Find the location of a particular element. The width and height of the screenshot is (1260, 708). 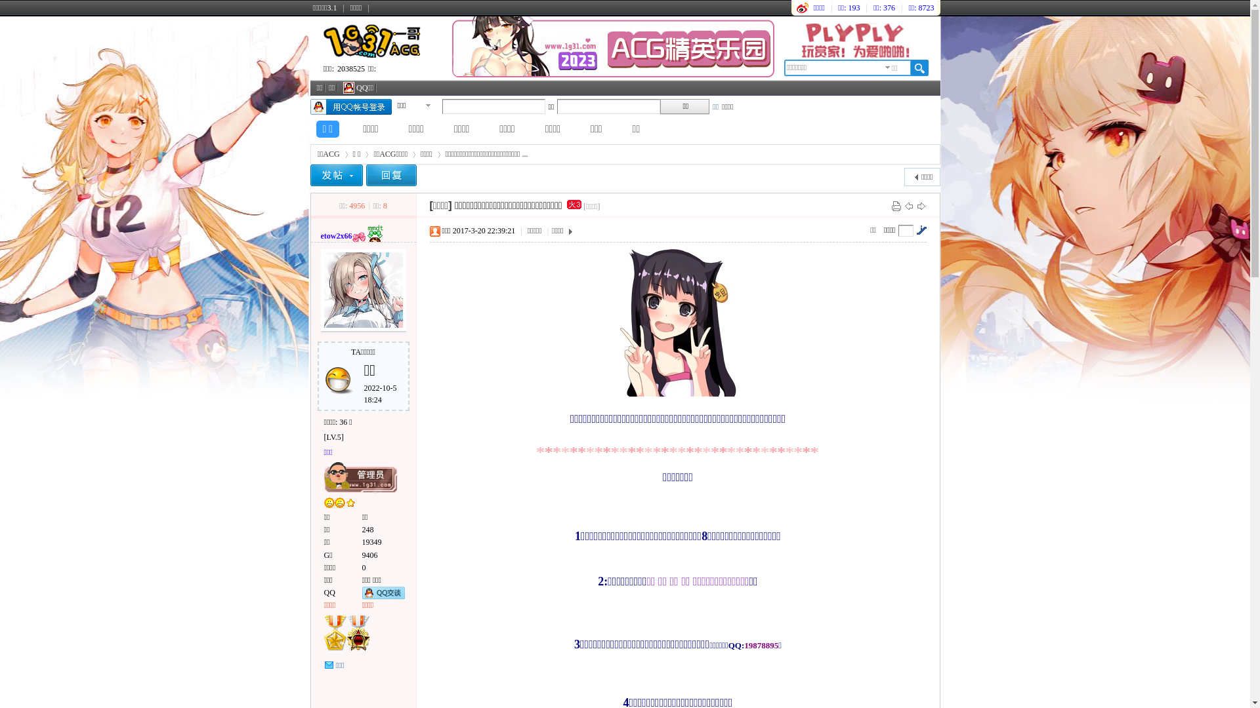

true is located at coordinates (919, 68).